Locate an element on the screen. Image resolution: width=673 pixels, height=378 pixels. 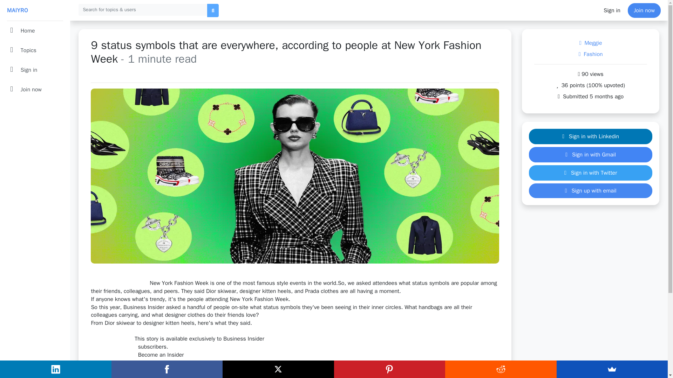
Sign up with email is located at coordinates (590, 190).